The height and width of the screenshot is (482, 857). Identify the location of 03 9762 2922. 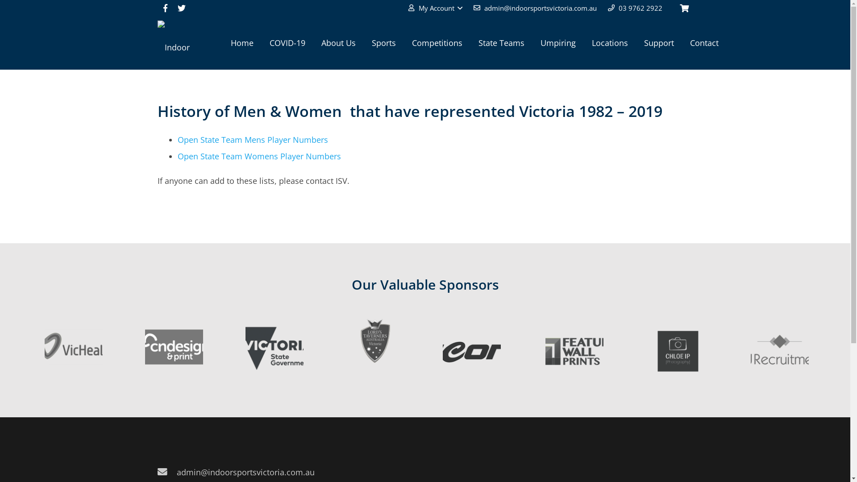
(641, 8).